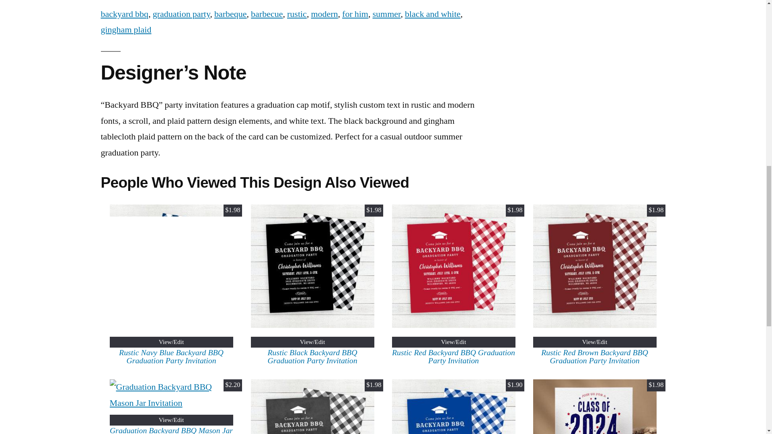  What do you see at coordinates (297, 14) in the screenshot?
I see `rustic` at bounding box center [297, 14].